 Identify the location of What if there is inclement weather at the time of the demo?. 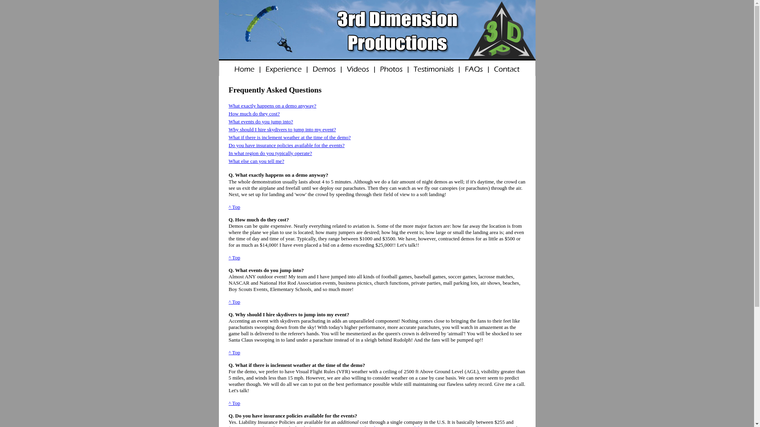
(290, 138).